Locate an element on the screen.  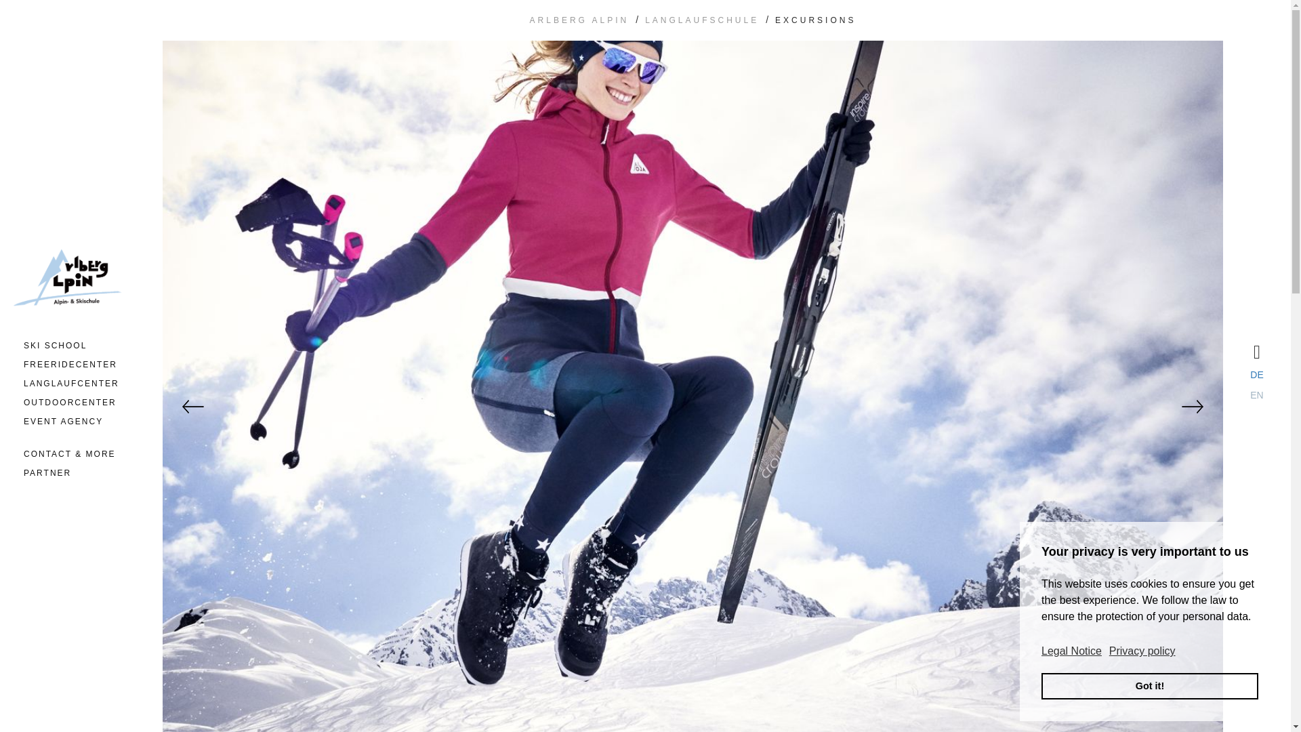
Arlberg Alpin is located at coordinates (579, 20).